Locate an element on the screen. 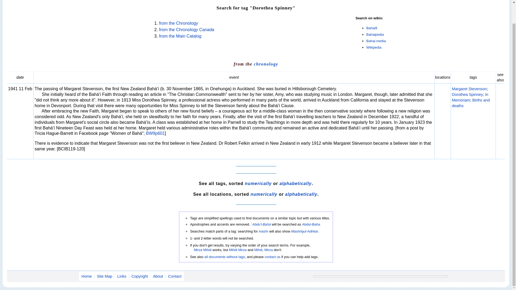  In Memoriam is located at coordinates (470, 97).